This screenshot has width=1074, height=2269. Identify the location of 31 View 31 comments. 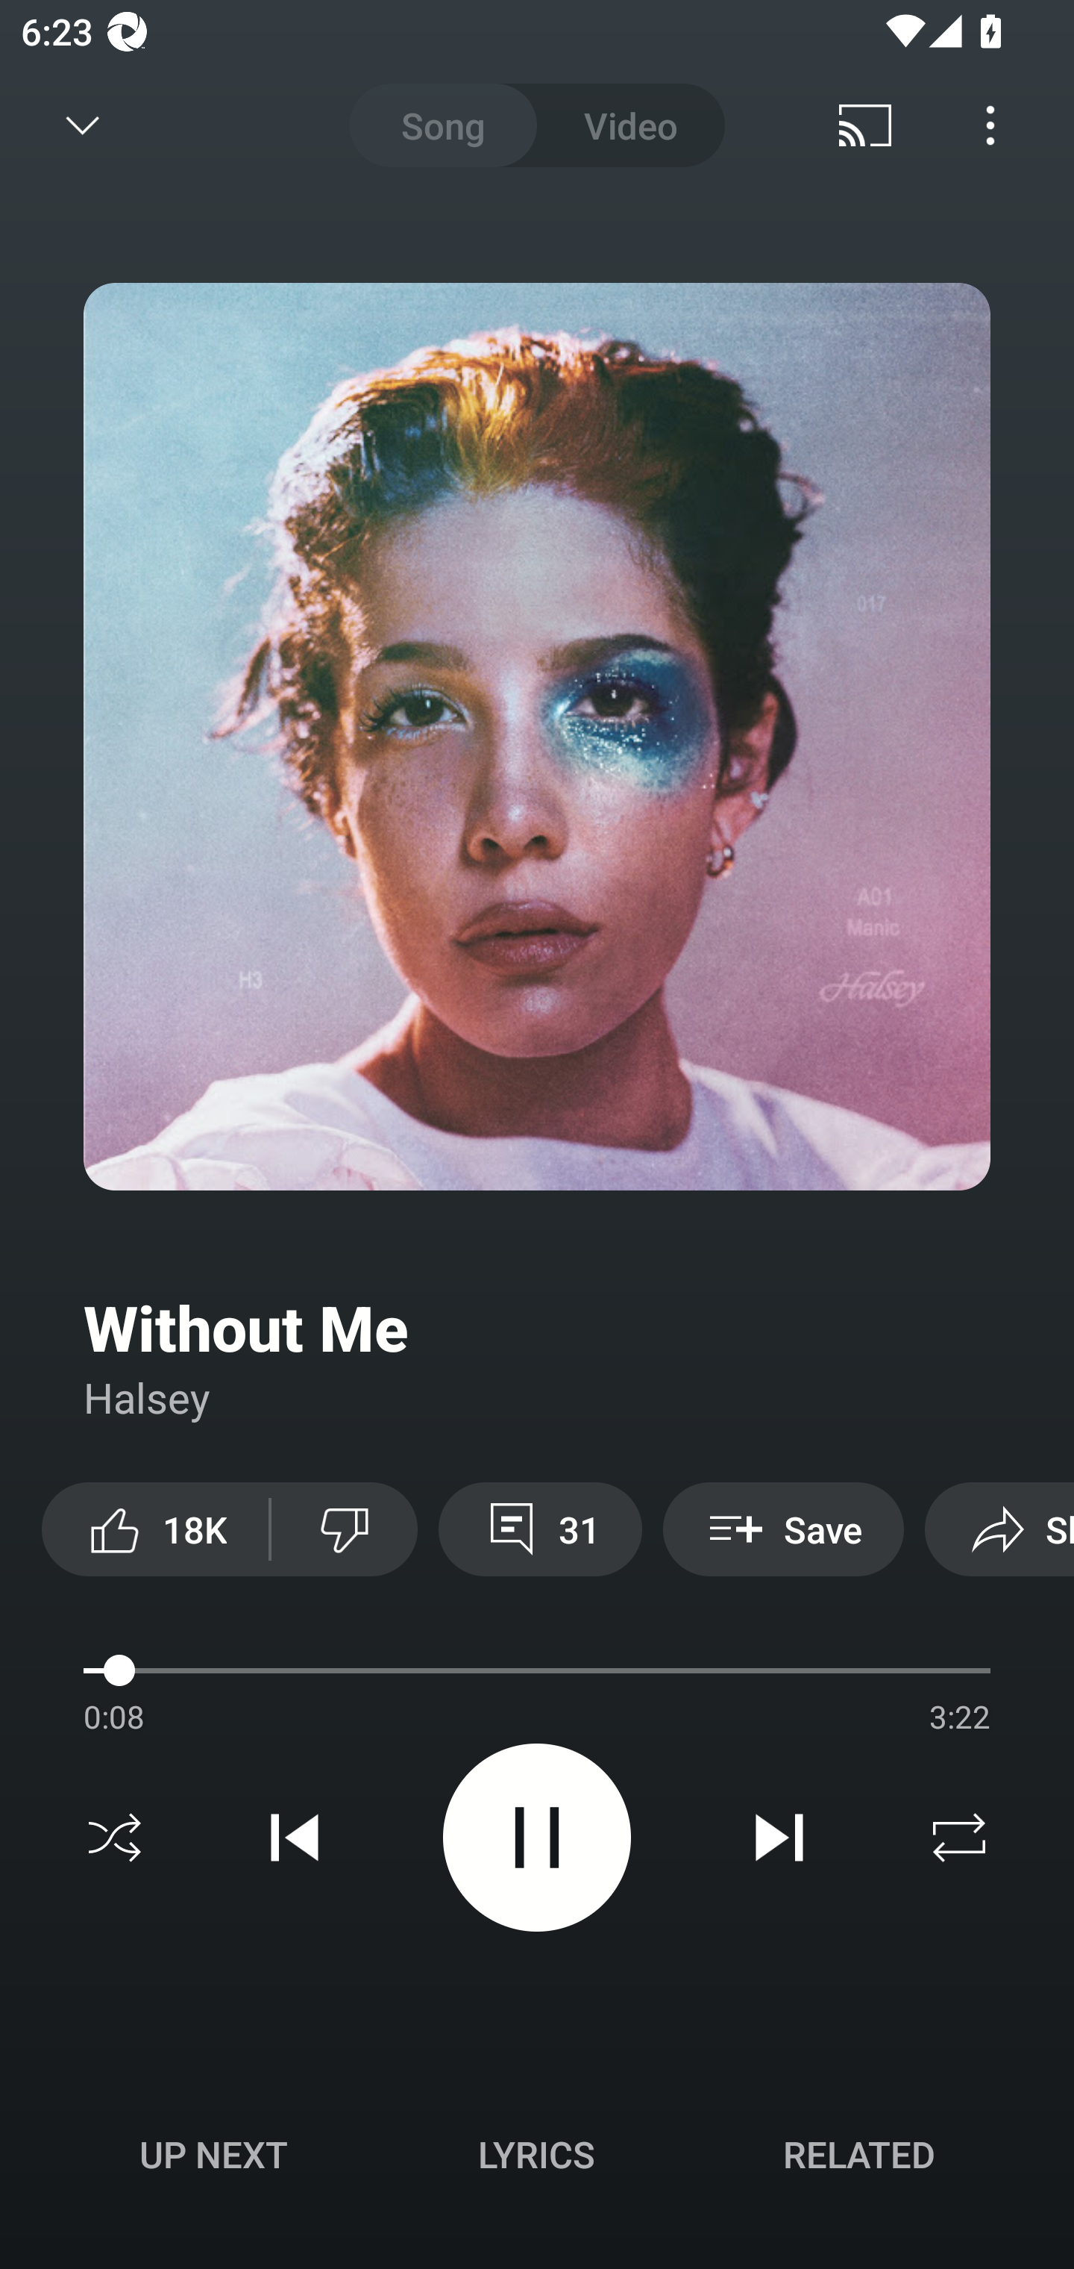
(540, 1529).